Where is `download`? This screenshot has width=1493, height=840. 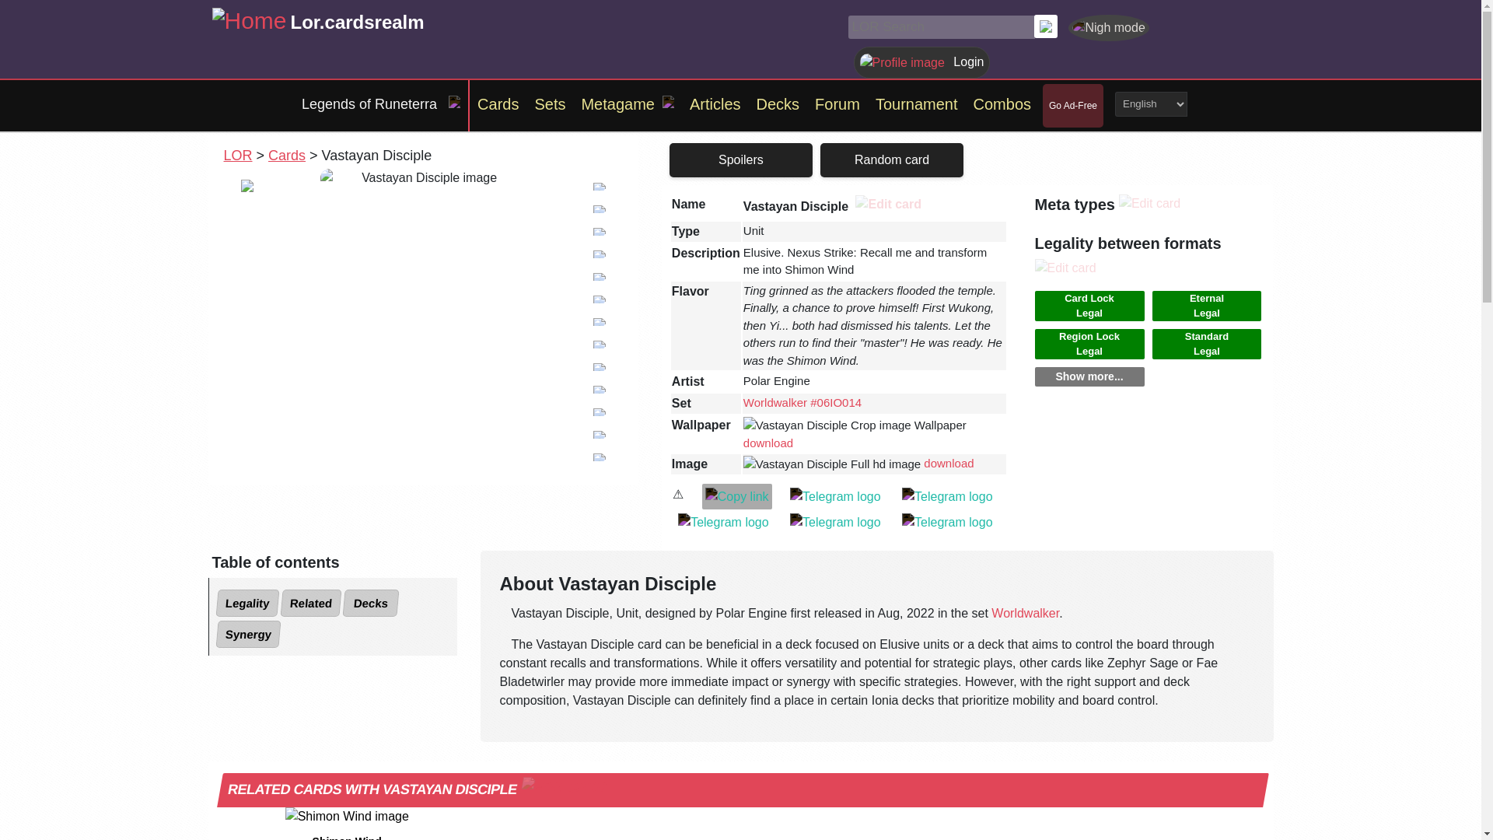
download is located at coordinates (768, 442).